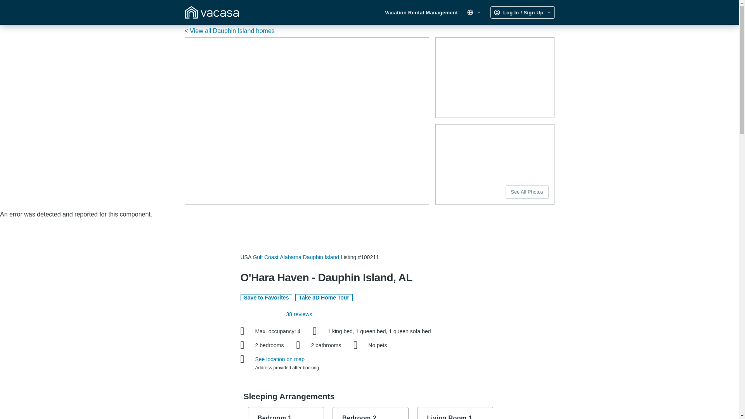  What do you see at coordinates (421, 12) in the screenshot?
I see `Vacation Rental Management` at bounding box center [421, 12].